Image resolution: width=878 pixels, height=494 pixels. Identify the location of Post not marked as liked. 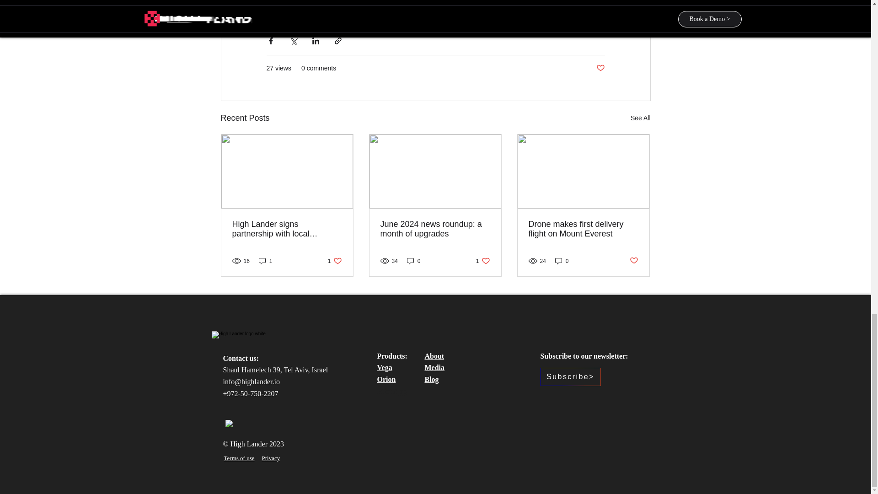
(384, 367).